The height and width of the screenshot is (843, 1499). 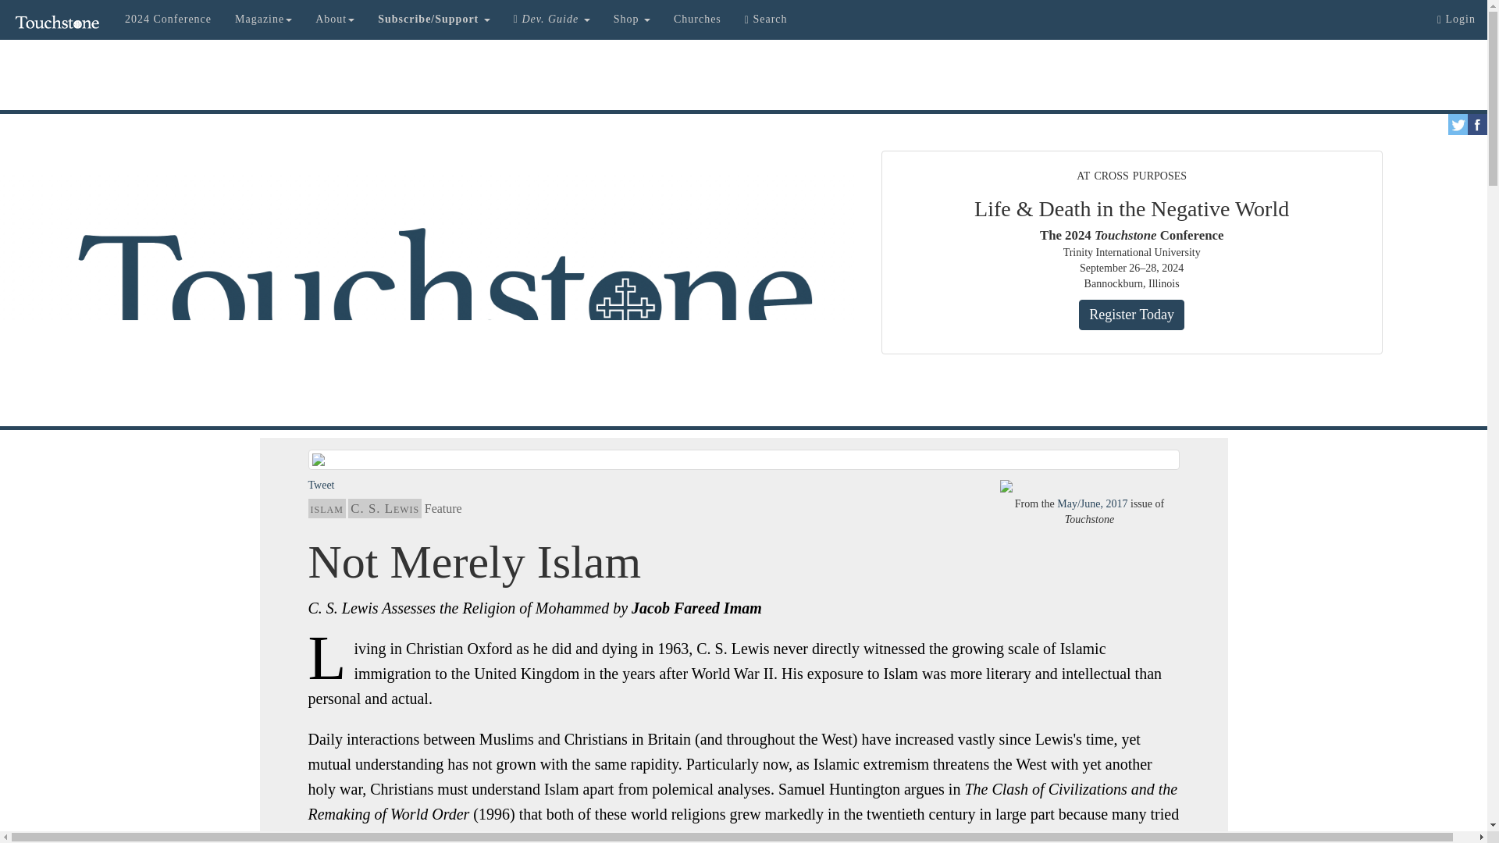 What do you see at coordinates (334, 19) in the screenshot?
I see `About` at bounding box center [334, 19].